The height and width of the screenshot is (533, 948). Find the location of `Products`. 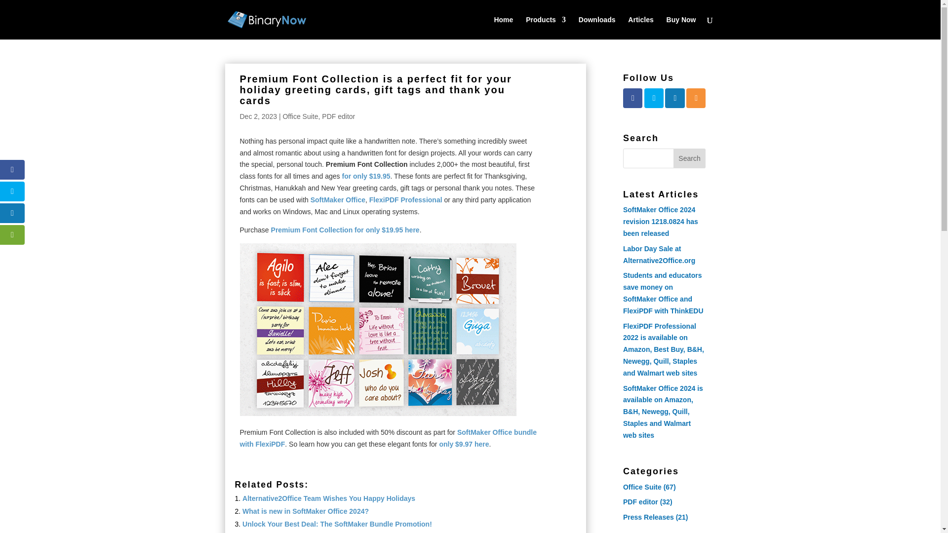

Products is located at coordinates (546, 28).